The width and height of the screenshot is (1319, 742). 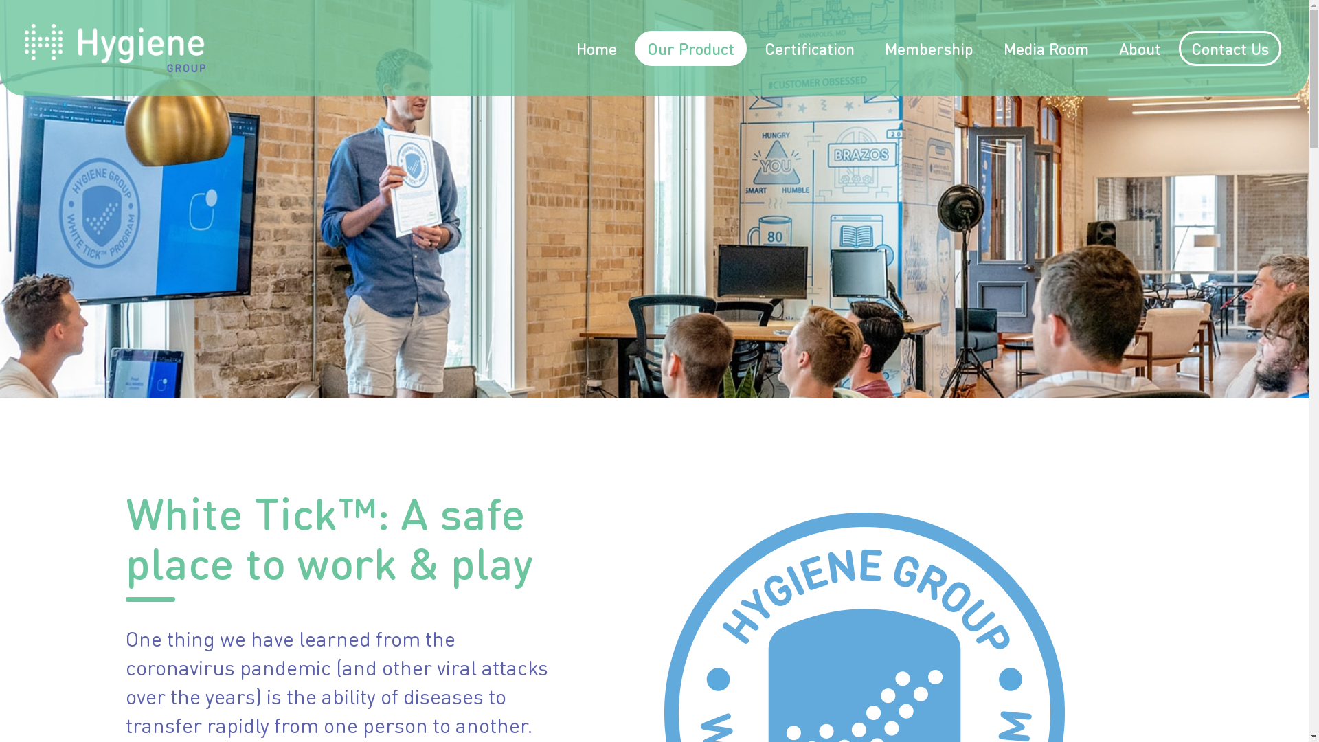 What do you see at coordinates (929, 48) in the screenshot?
I see `Membership` at bounding box center [929, 48].